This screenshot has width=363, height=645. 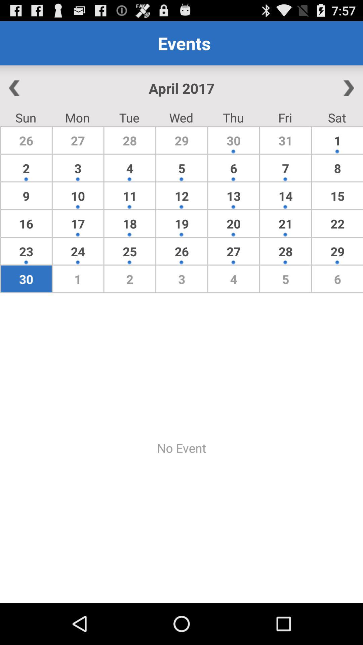 What do you see at coordinates (78, 196) in the screenshot?
I see `scroll to 10 item` at bounding box center [78, 196].